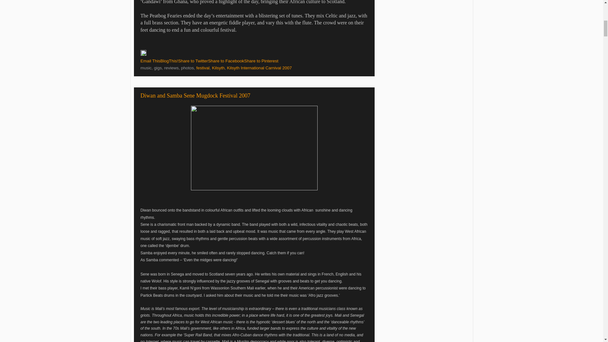  I want to click on BlogThis!, so click(169, 61).